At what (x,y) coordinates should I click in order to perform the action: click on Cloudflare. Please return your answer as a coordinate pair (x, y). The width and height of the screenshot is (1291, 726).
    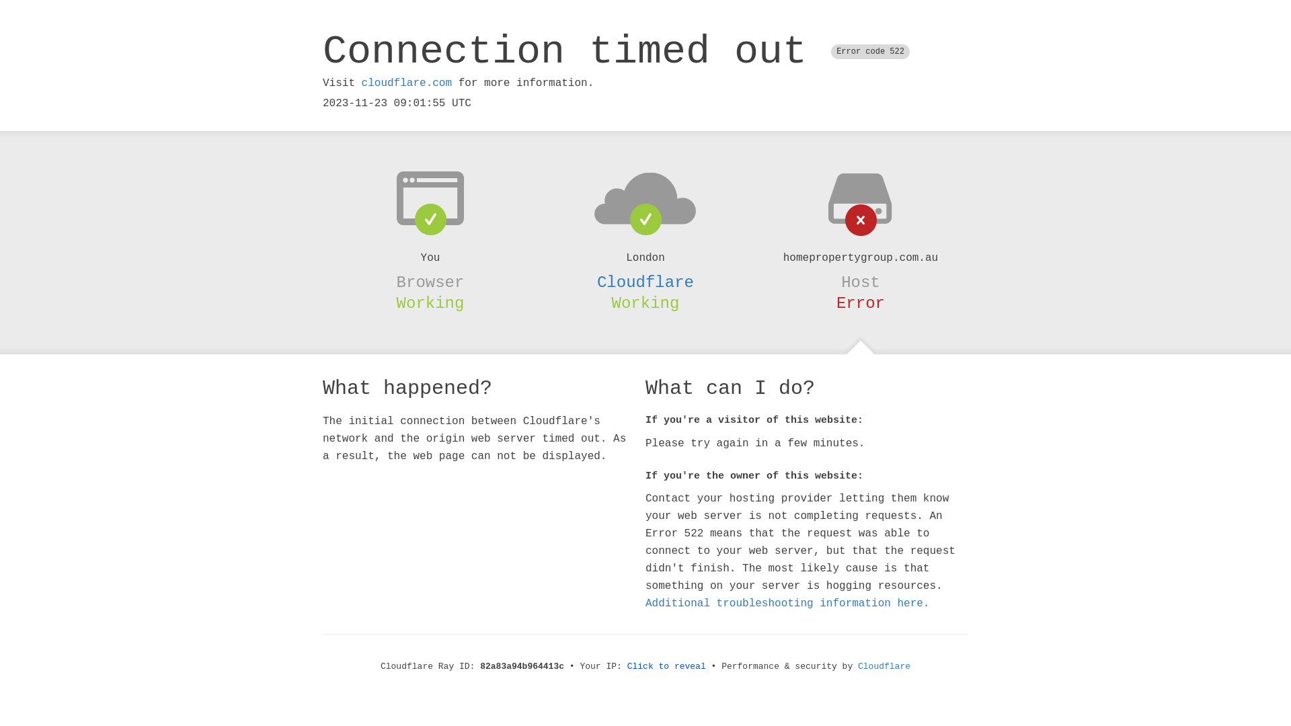
    Looking at the image, I should click on (884, 667).